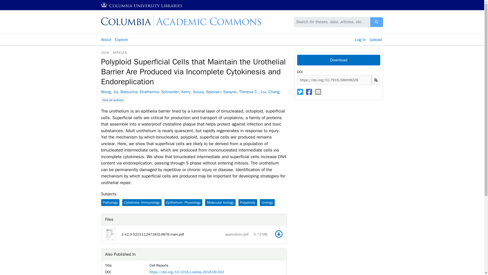 The image size is (488, 275). What do you see at coordinates (142, 5) in the screenshot?
I see `Columbia University Libraries` at bounding box center [142, 5].